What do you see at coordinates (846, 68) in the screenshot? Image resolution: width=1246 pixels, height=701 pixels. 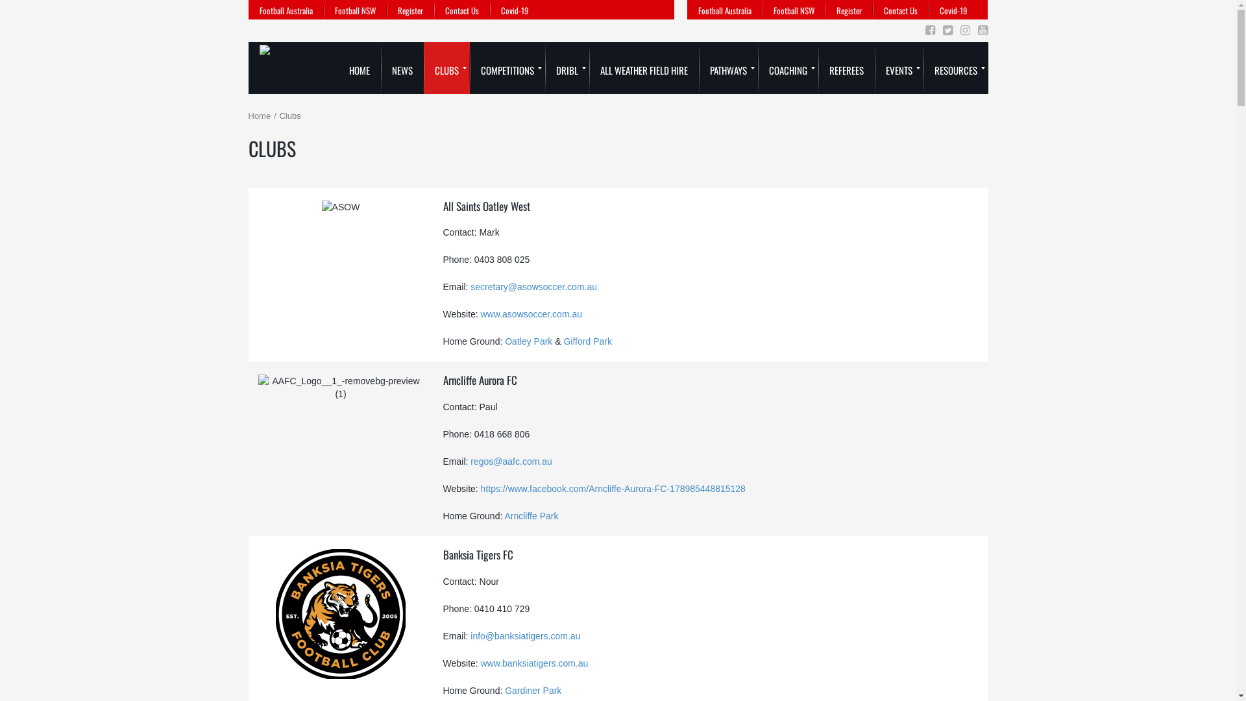 I see `REFEREES` at bounding box center [846, 68].